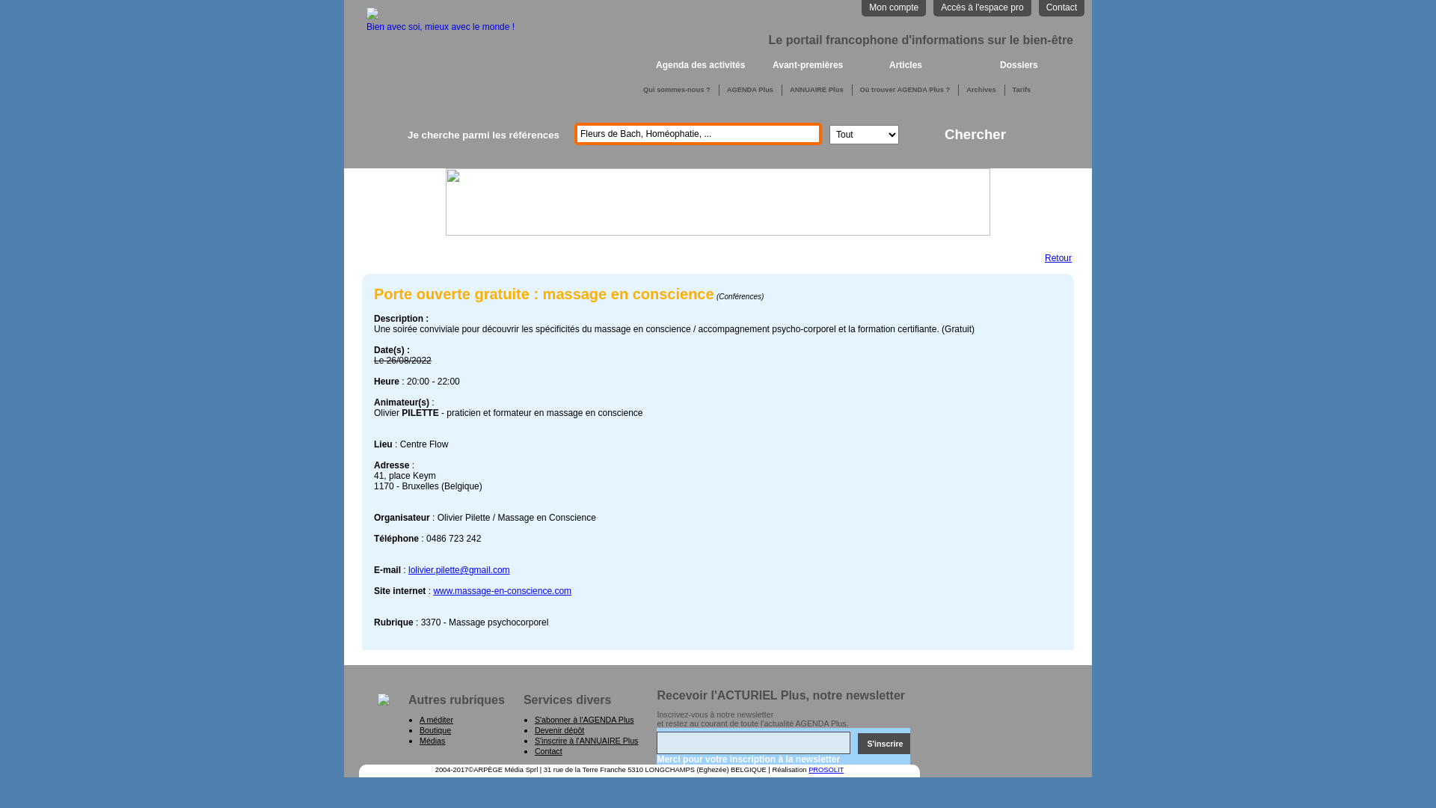 Image resolution: width=1436 pixels, height=808 pixels. What do you see at coordinates (750, 90) in the screenshot?
I see `AGENDA Plus` at bounding box center [750, 90].